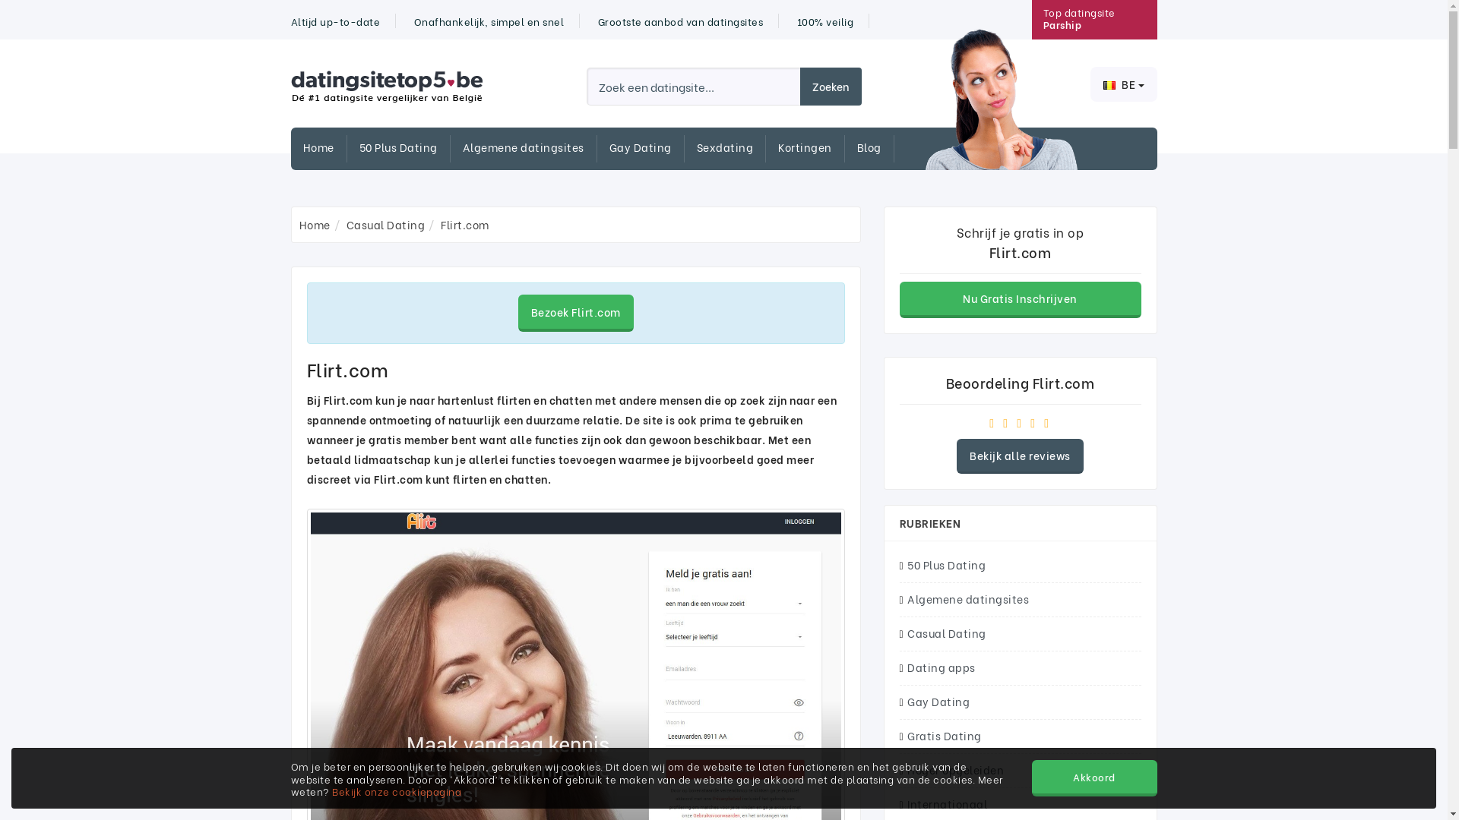  Describe the element at coordinates (1021, 668) in the screenshot. I see `Dating apps` at that location.